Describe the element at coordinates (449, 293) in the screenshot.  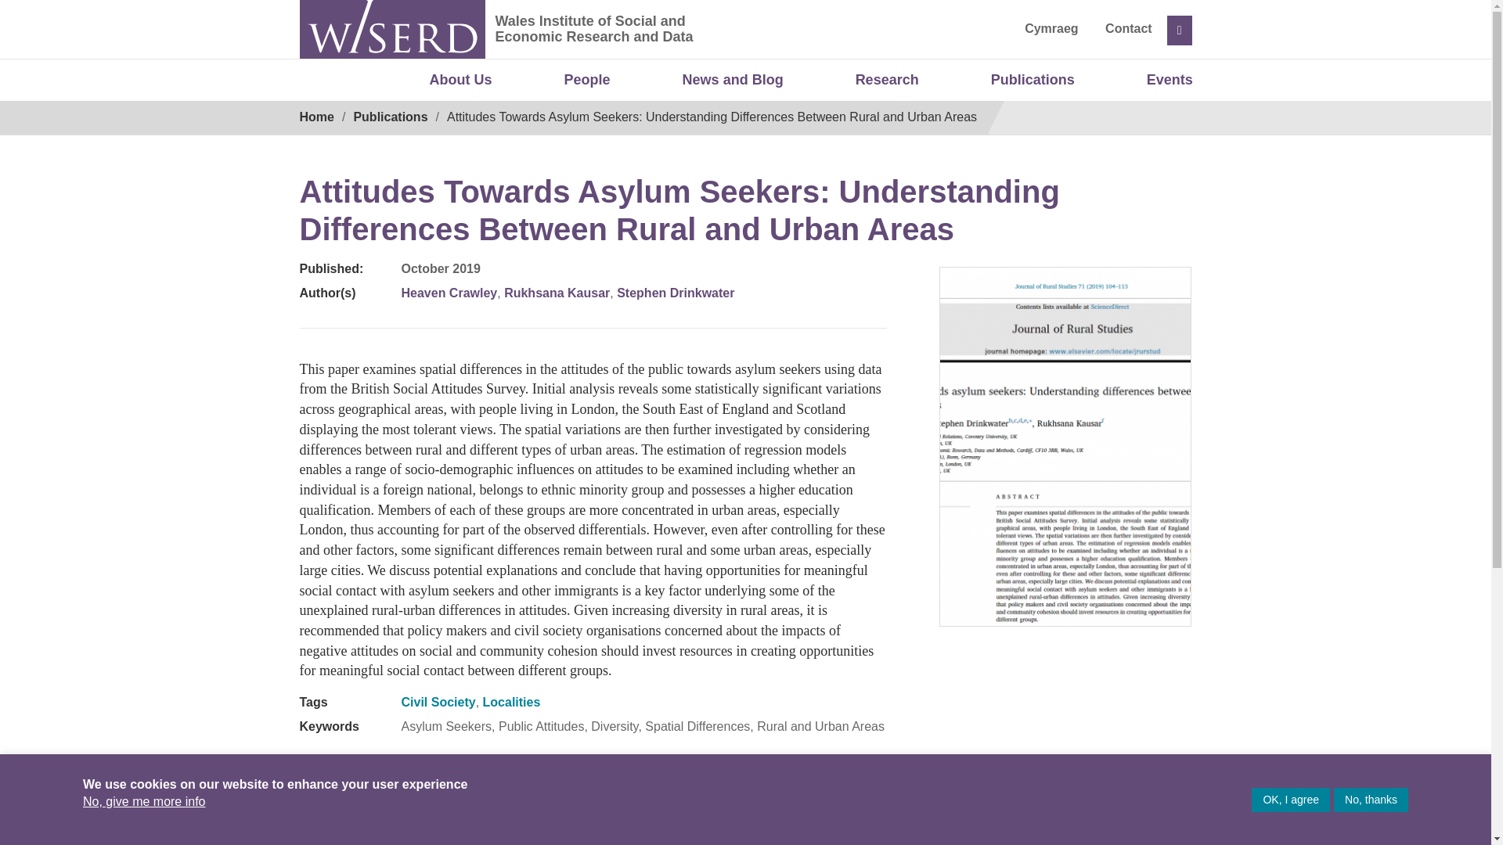
I see `Heaven Crawley` at that location.